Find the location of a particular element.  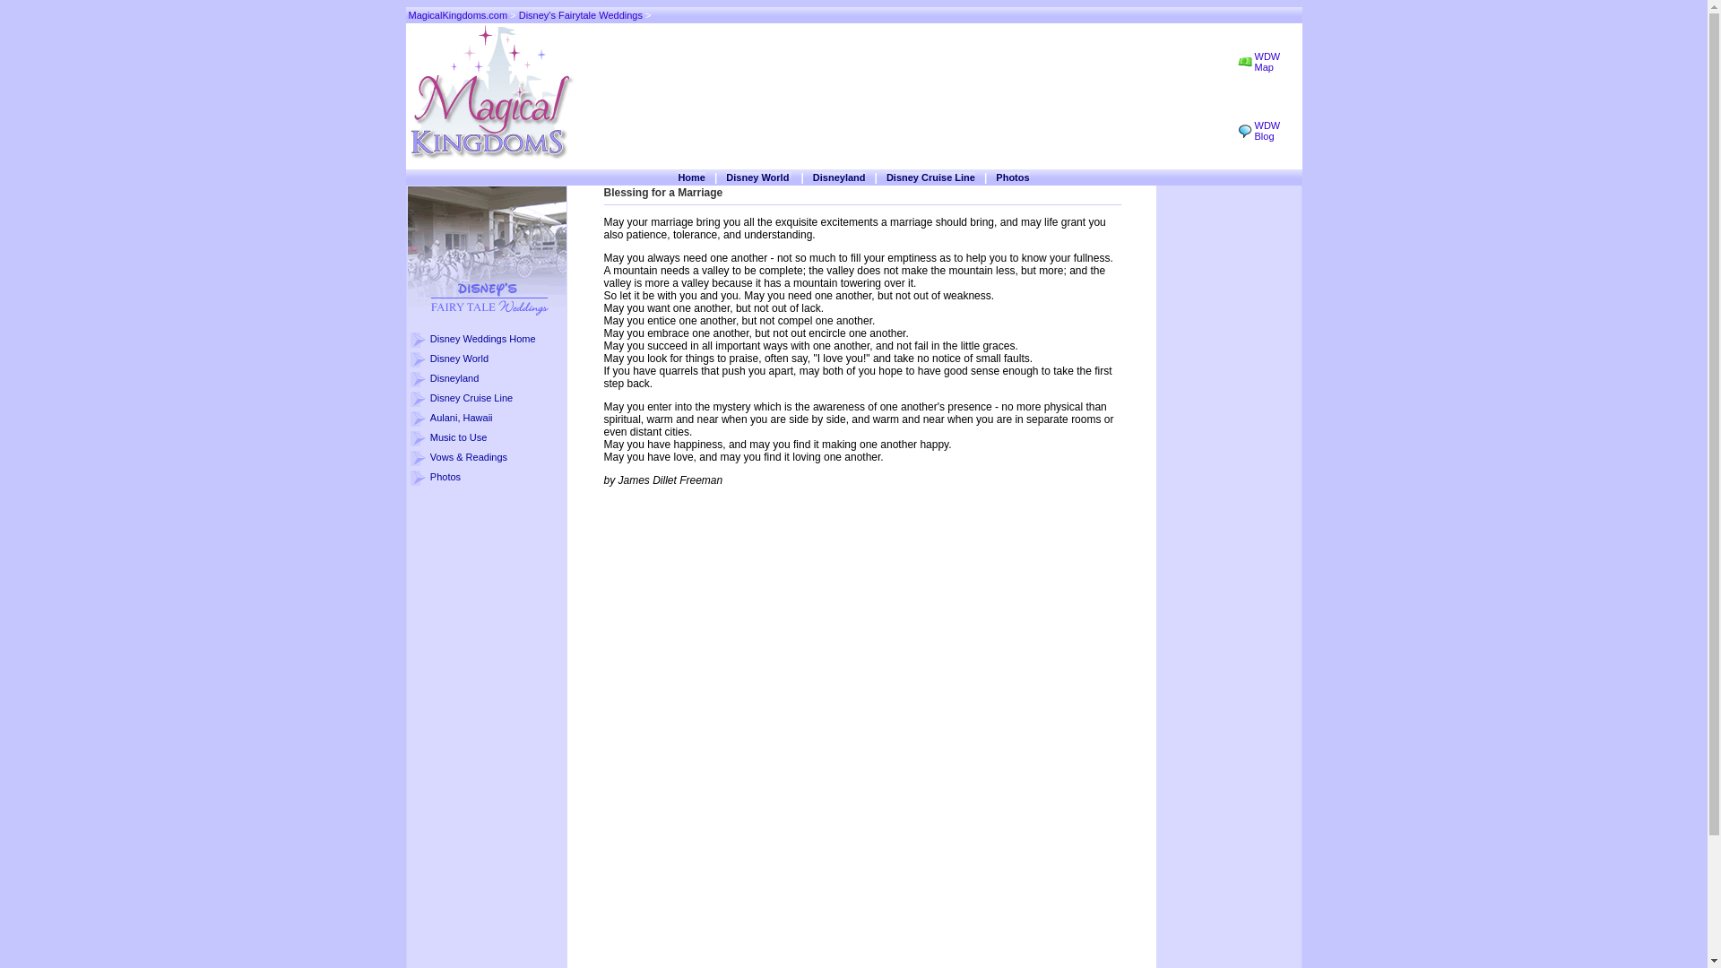

Aulani, Hawaii is located at coordinates (461, 418).